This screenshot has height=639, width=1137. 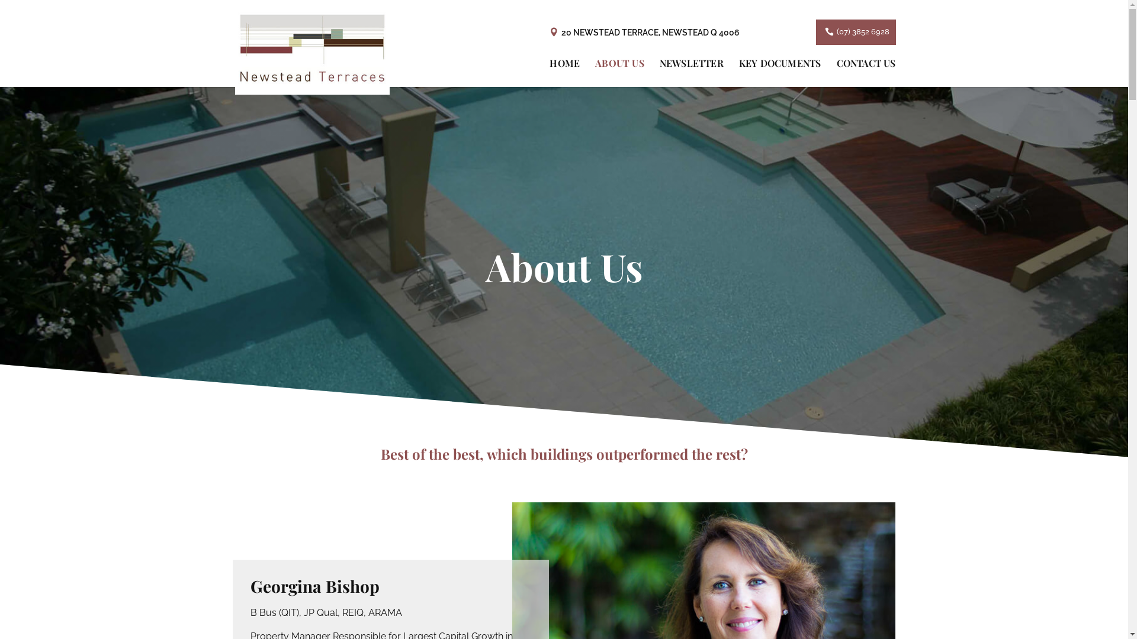 I want to click on (07) 3852 6928, so click(x=856, y=32).